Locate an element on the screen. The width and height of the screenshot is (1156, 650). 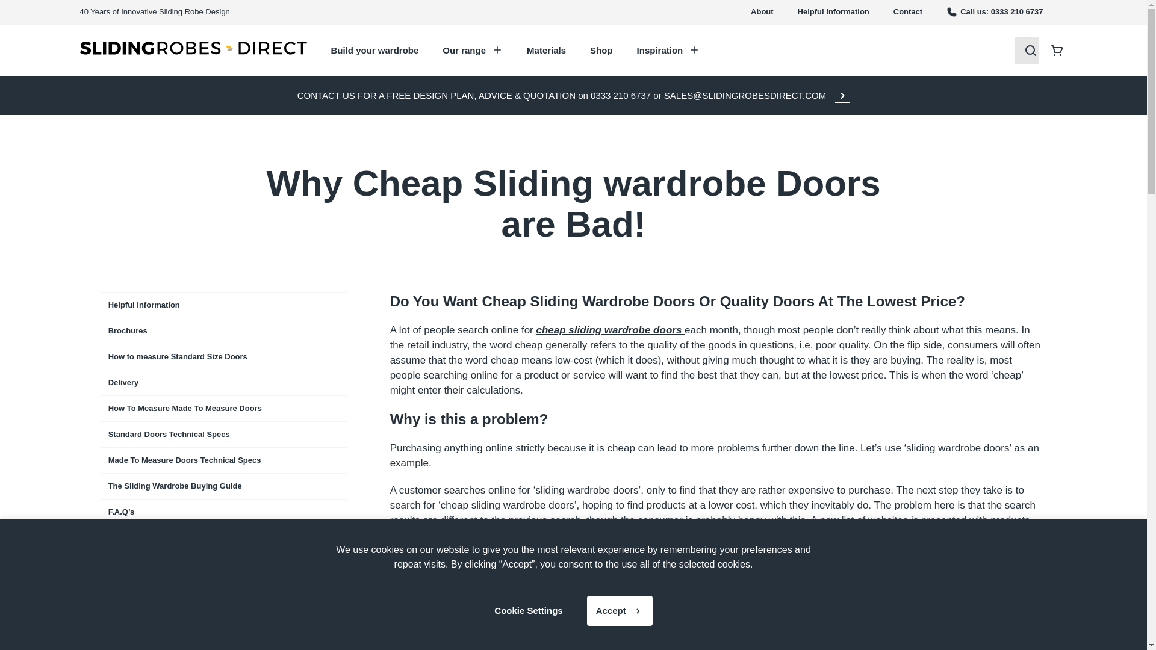
Brochures is located at coordinates (224, 331).